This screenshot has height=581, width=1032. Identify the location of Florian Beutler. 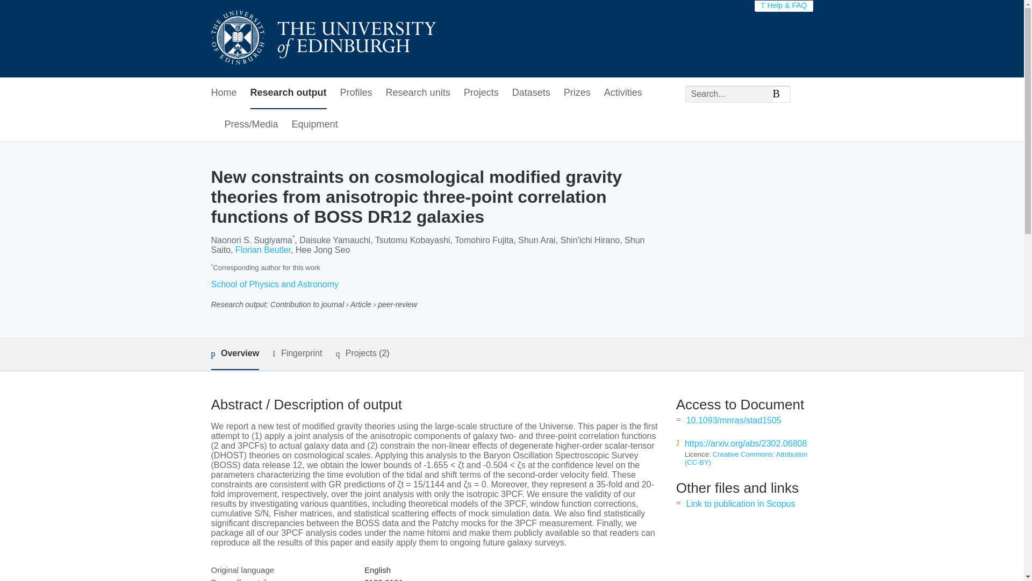
(263, 250).